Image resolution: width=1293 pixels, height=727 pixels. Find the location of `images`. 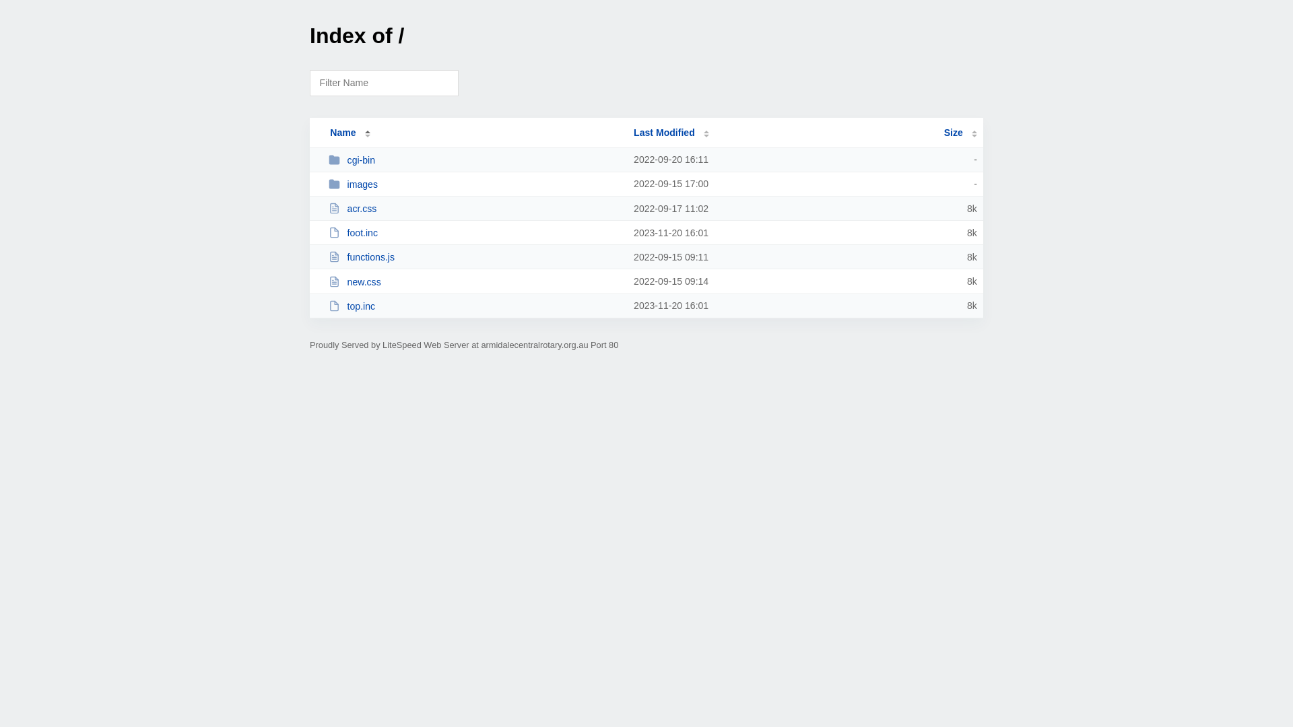

images is located at coordinates (475, 184).